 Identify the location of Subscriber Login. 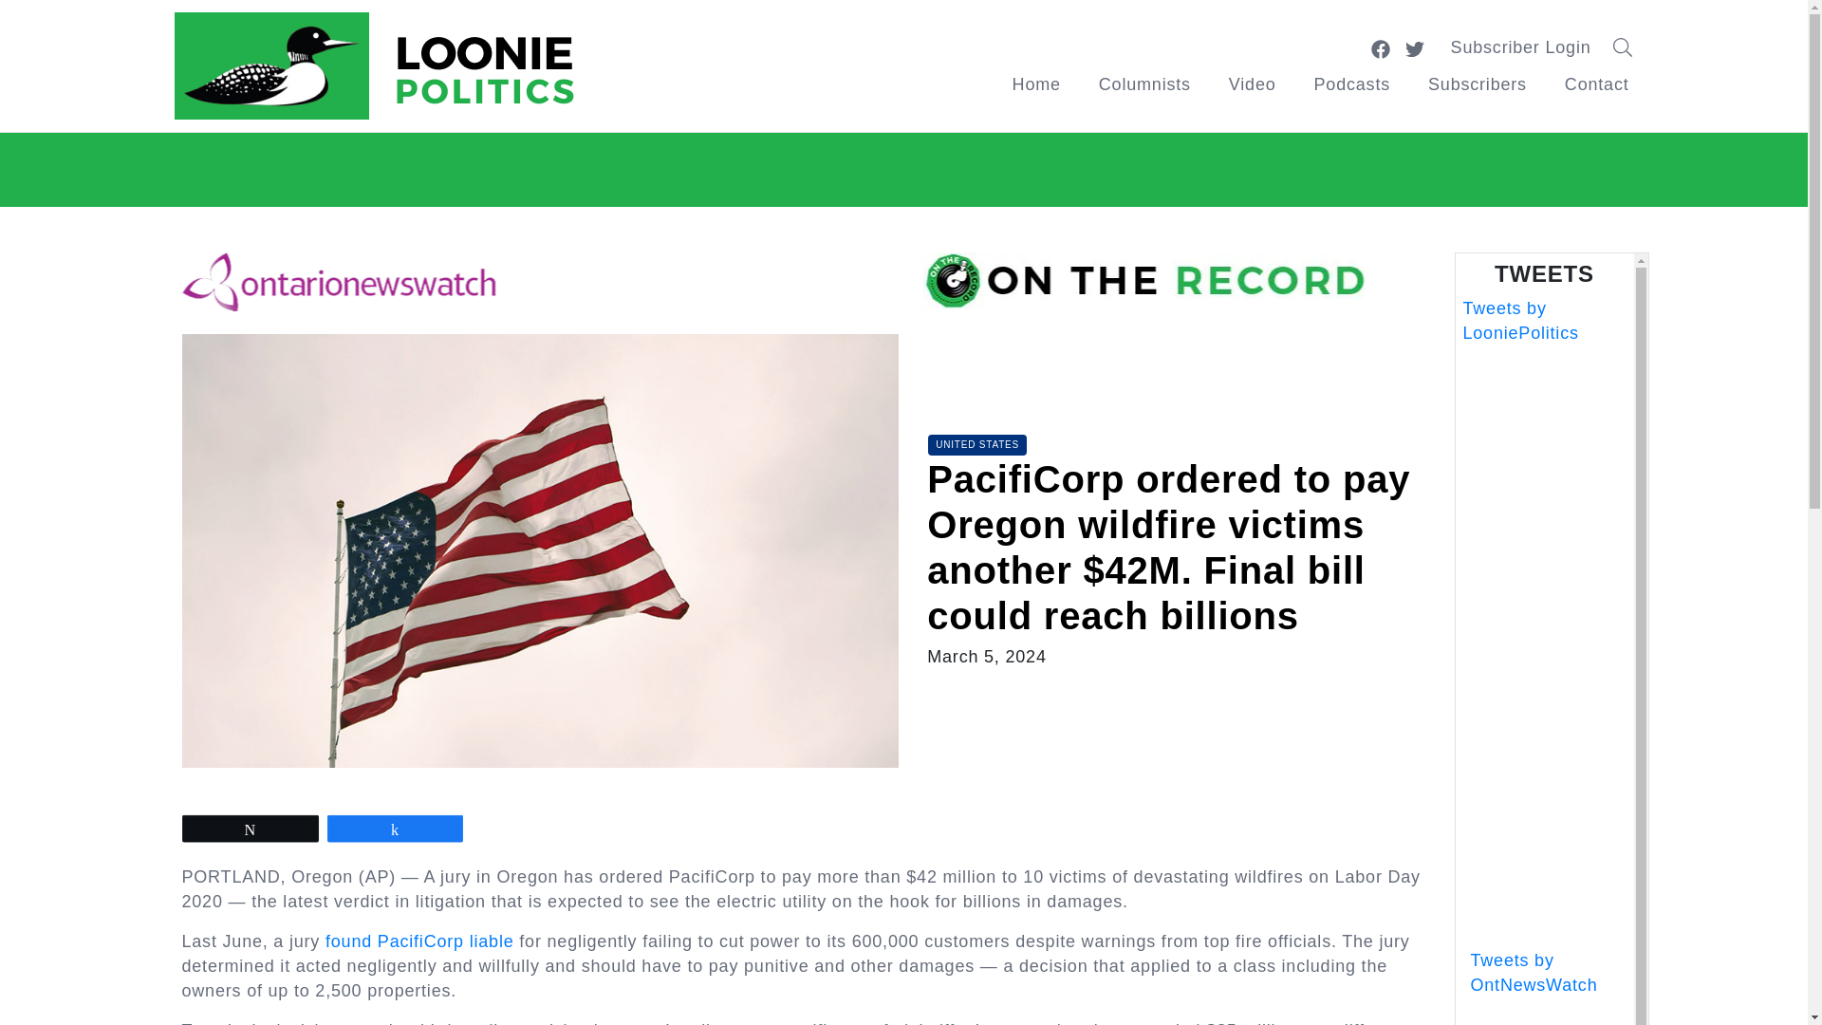
(1521, 47).